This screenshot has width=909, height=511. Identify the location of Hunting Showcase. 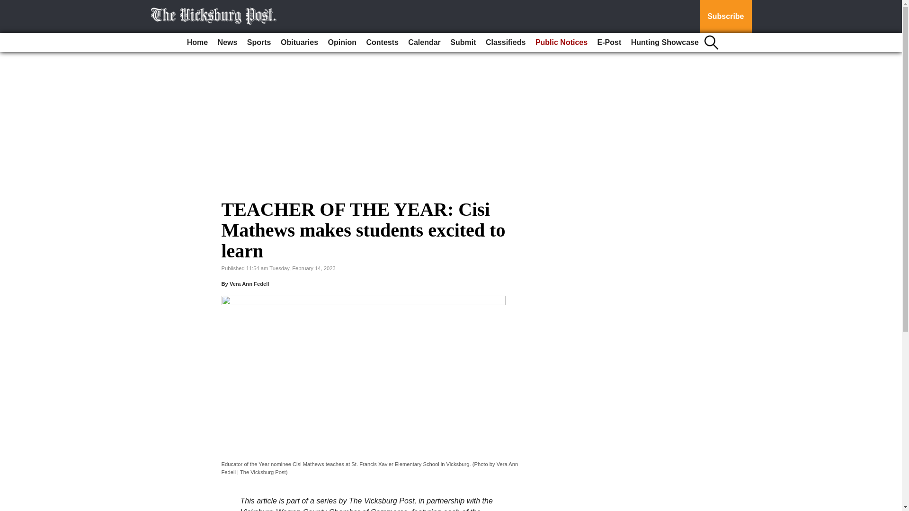
(665, 43).